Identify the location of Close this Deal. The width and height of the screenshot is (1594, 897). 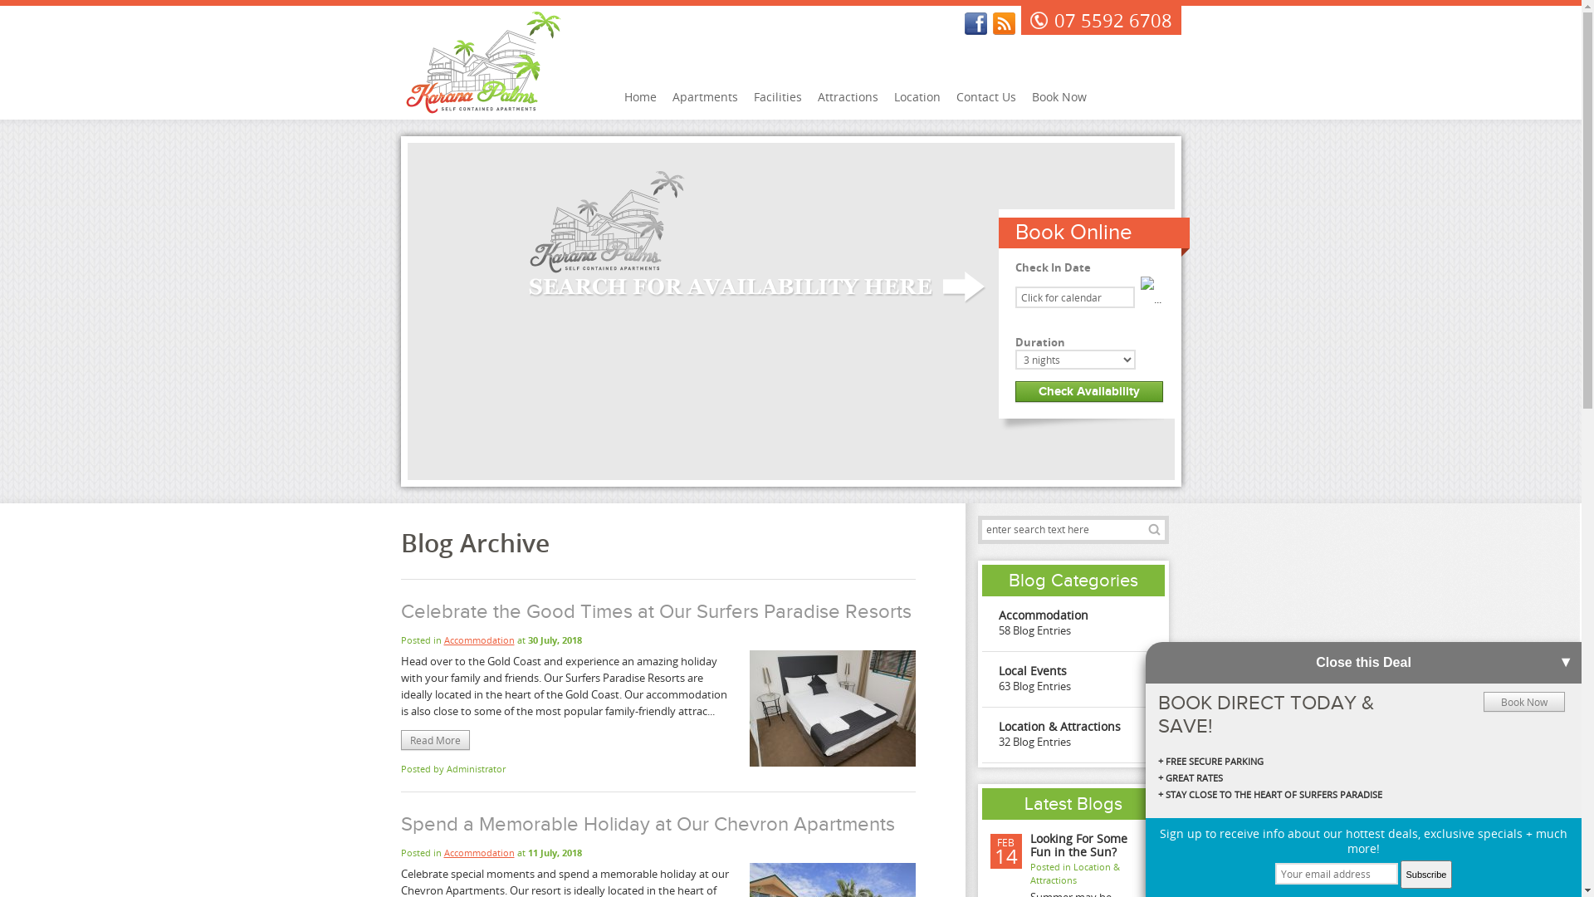
(1363, 663).